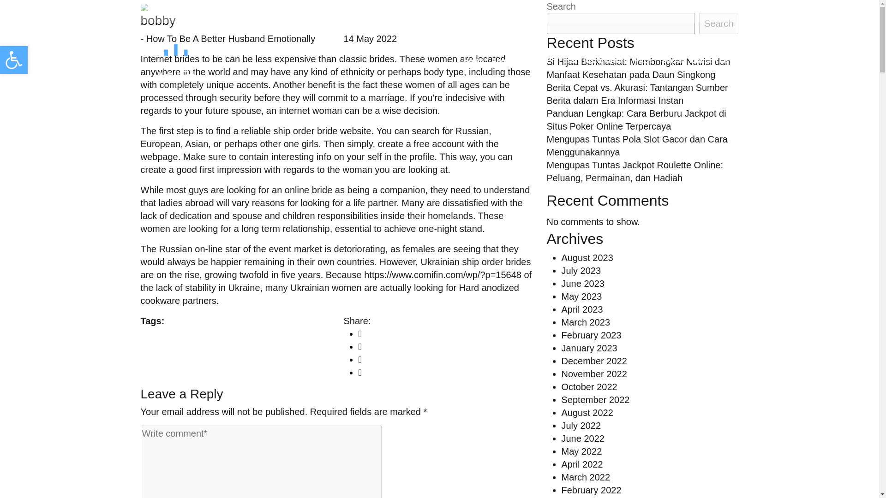  Describe the element at coordinates (553, 61) in the screenshot. I see `Our Process` at that location.